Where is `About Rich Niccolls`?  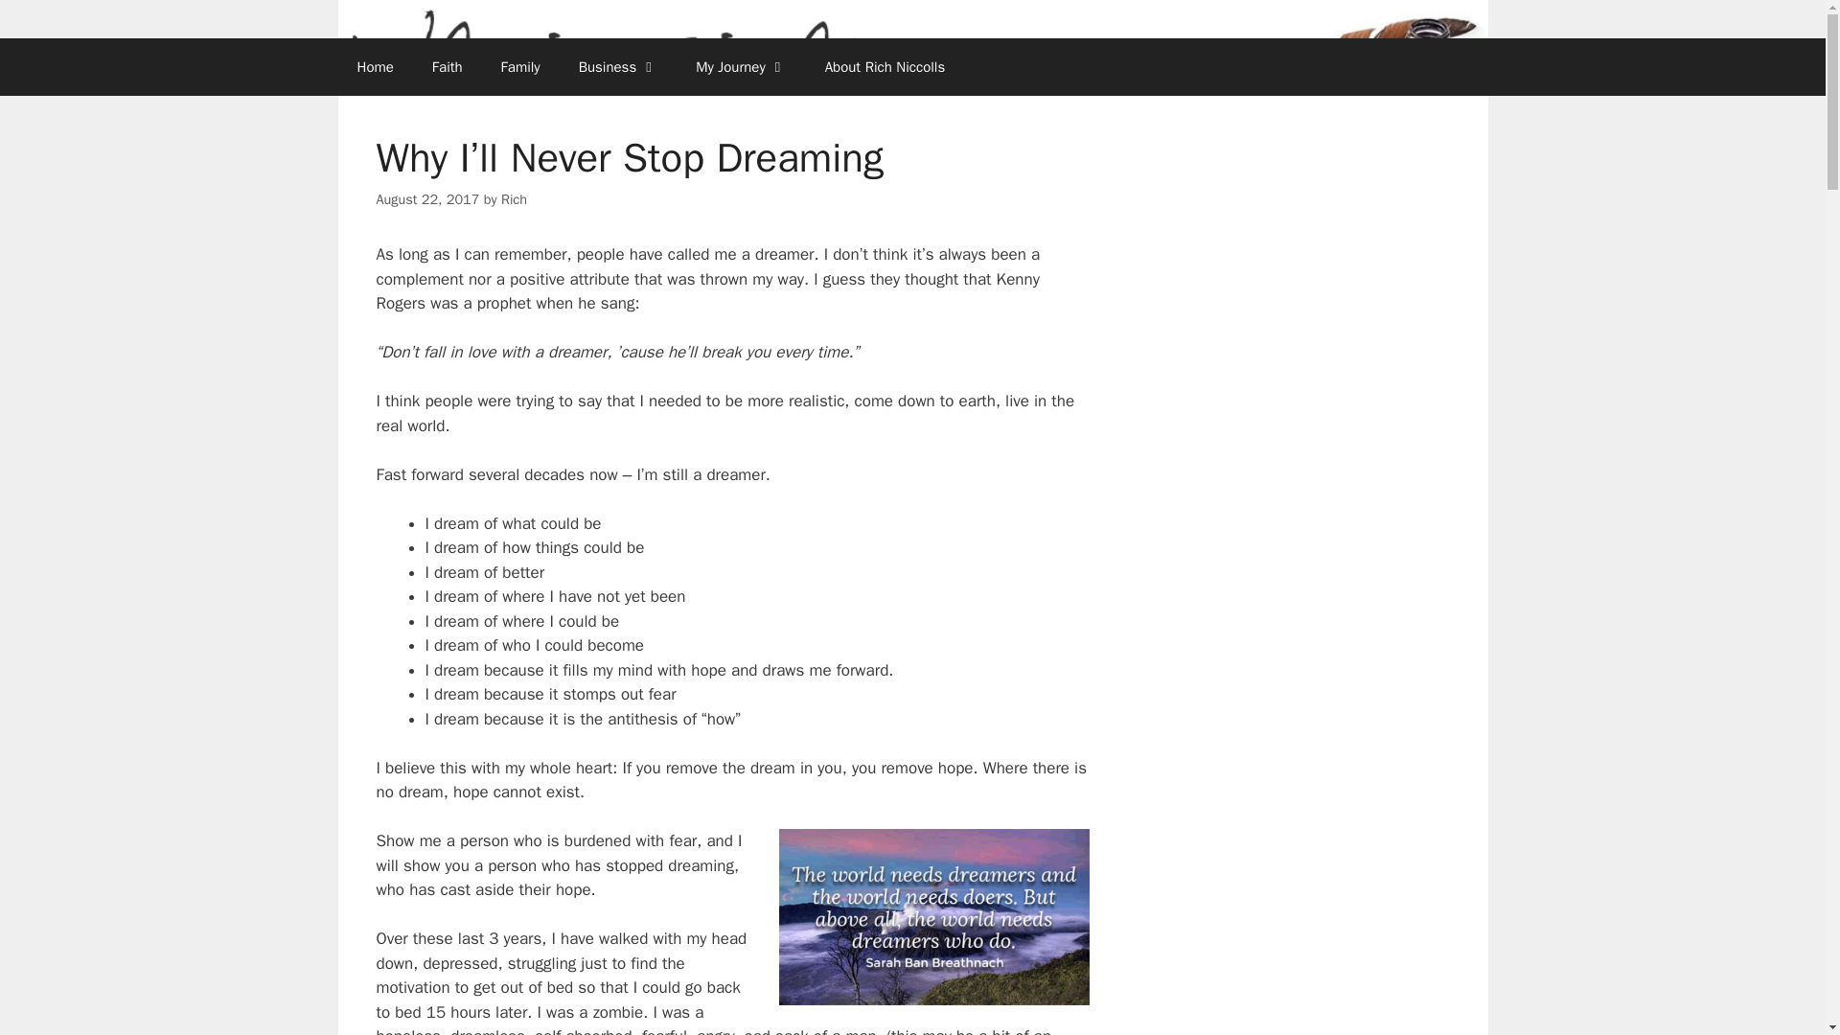 About Rich Niccolls is located at coordinates (885, 67).